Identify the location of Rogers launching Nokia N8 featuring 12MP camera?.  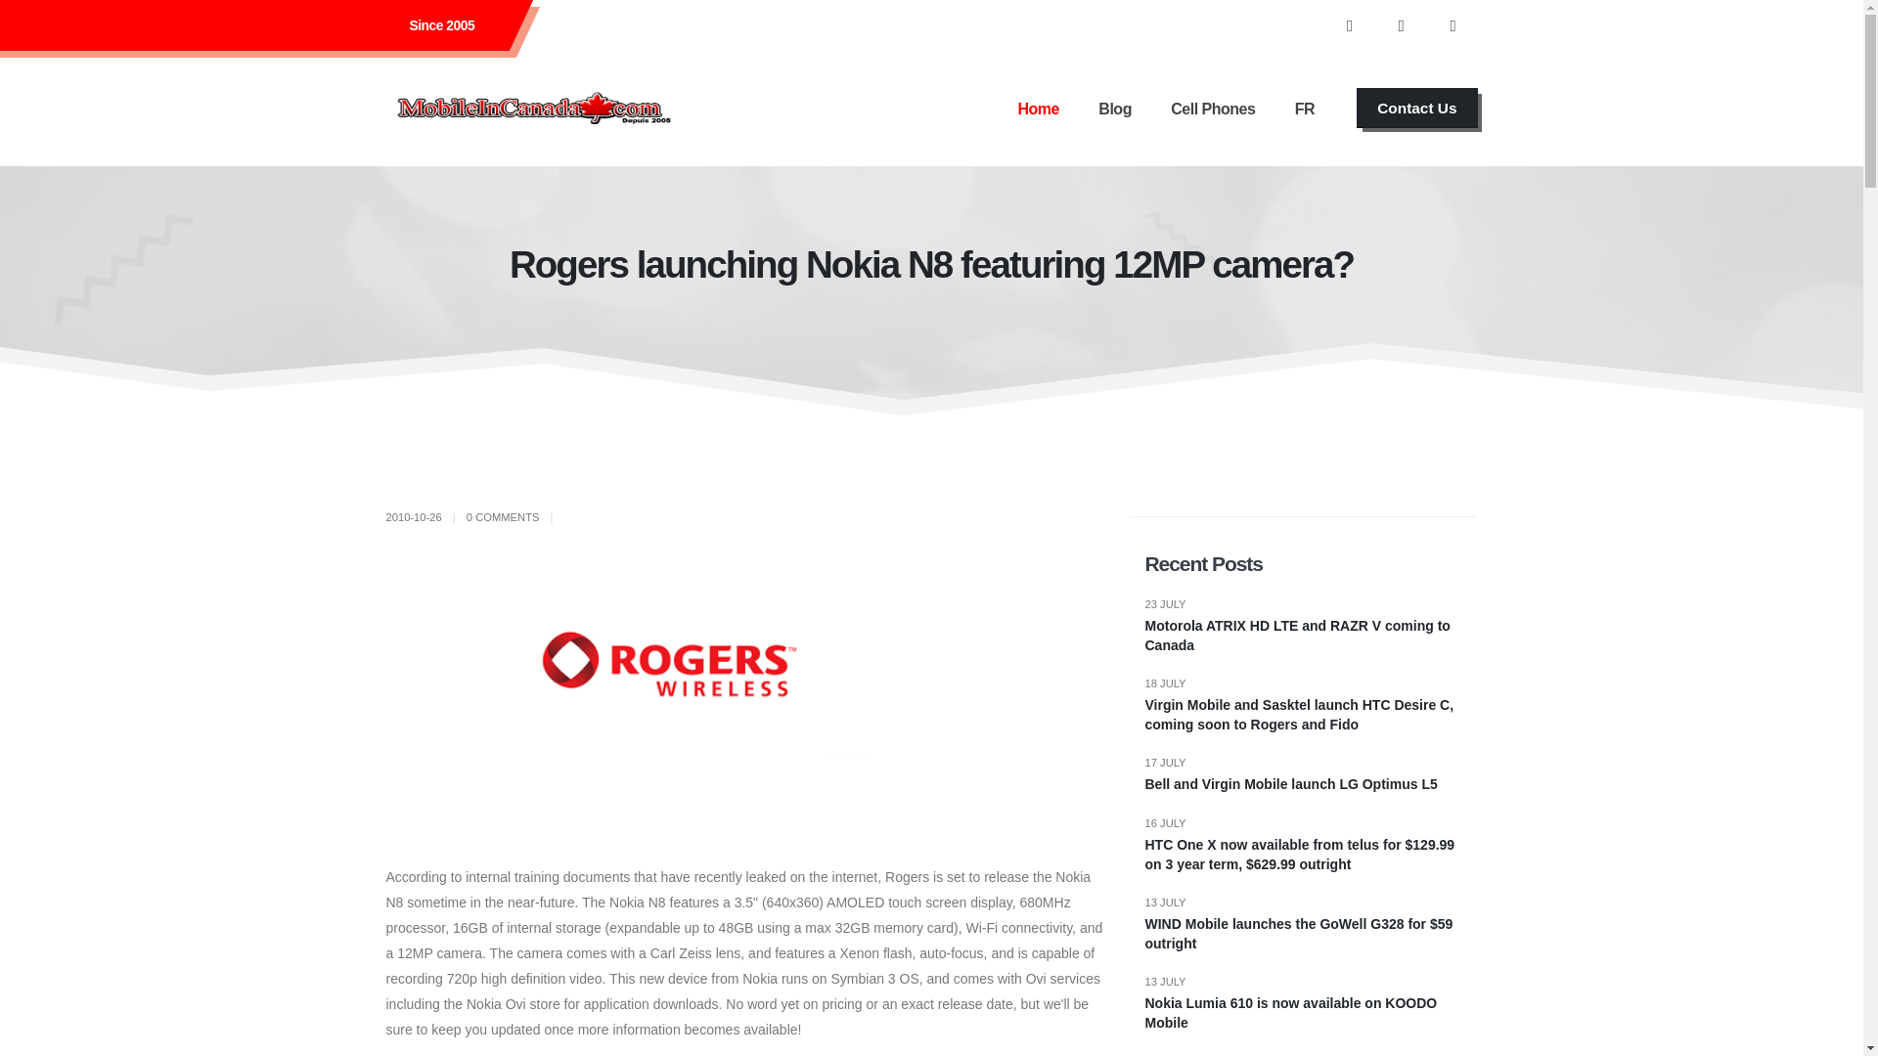
(745, 692).